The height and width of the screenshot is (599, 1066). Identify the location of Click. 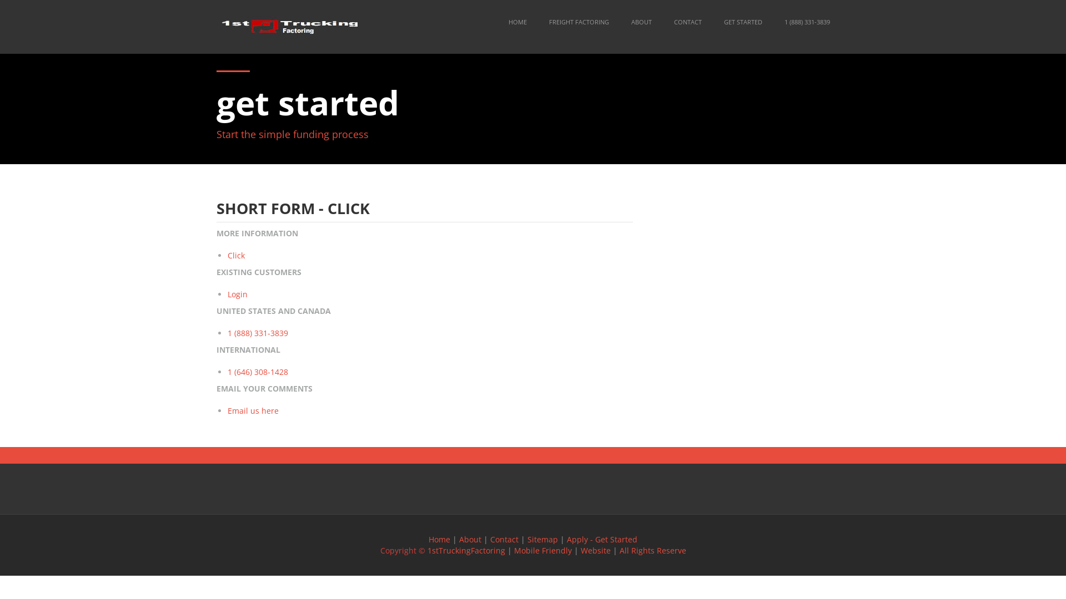
(237, 255).